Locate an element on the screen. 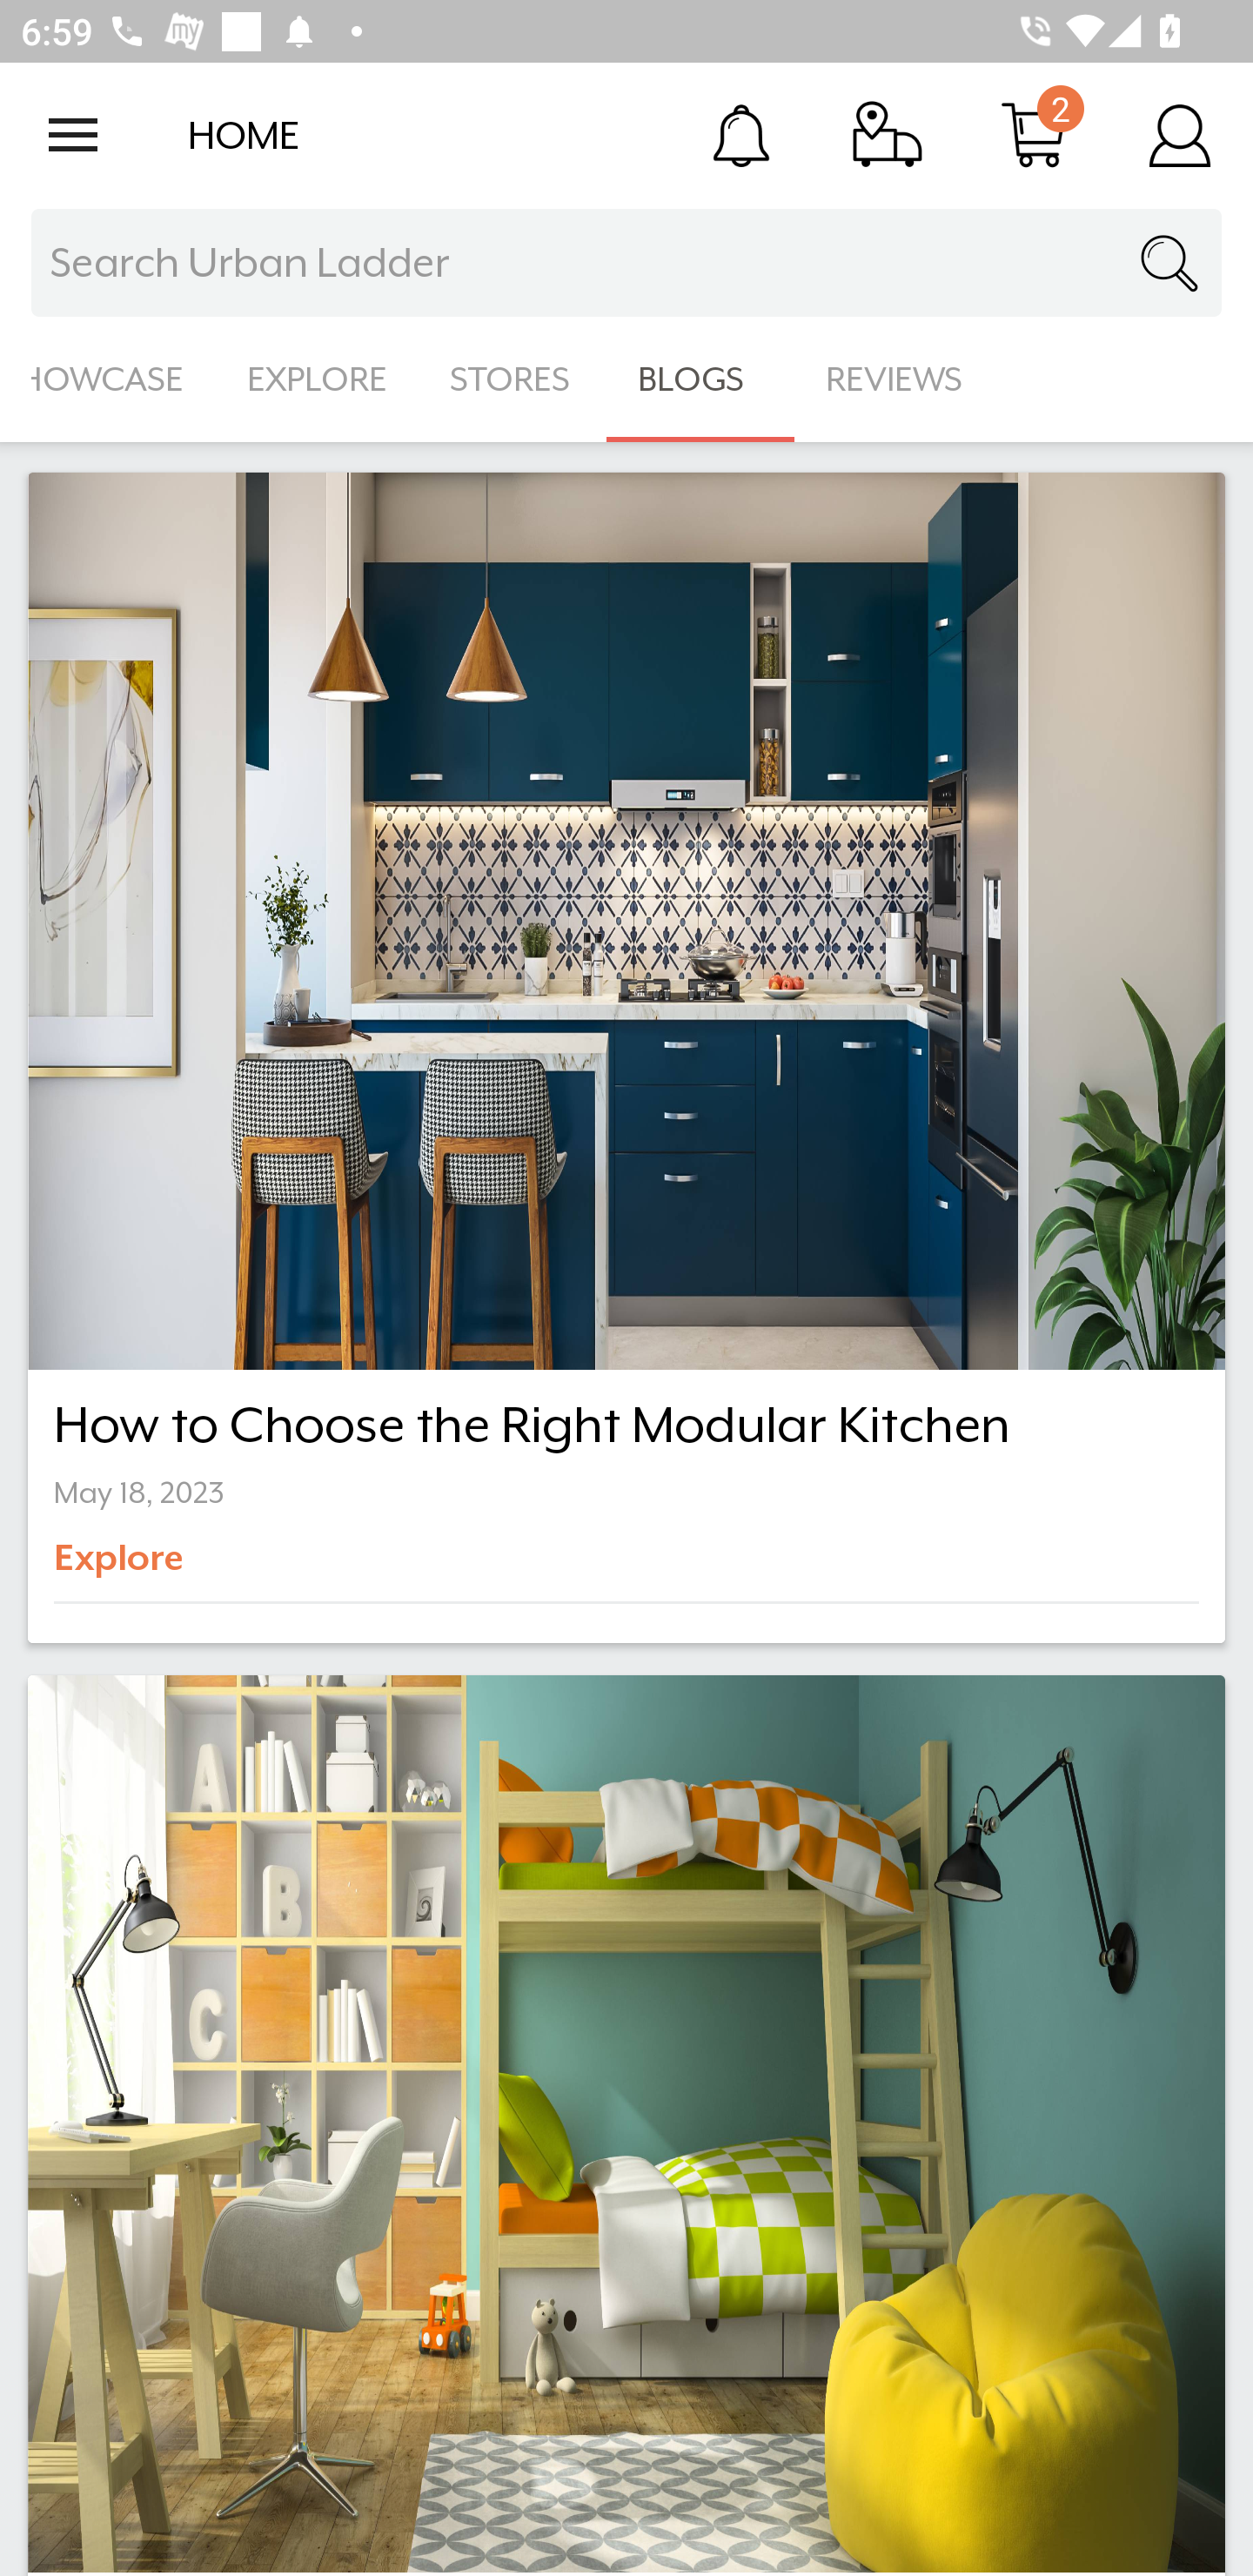 This screenshot has height=2576, width=1253. BLOGS is located at coordinates (700, 379).